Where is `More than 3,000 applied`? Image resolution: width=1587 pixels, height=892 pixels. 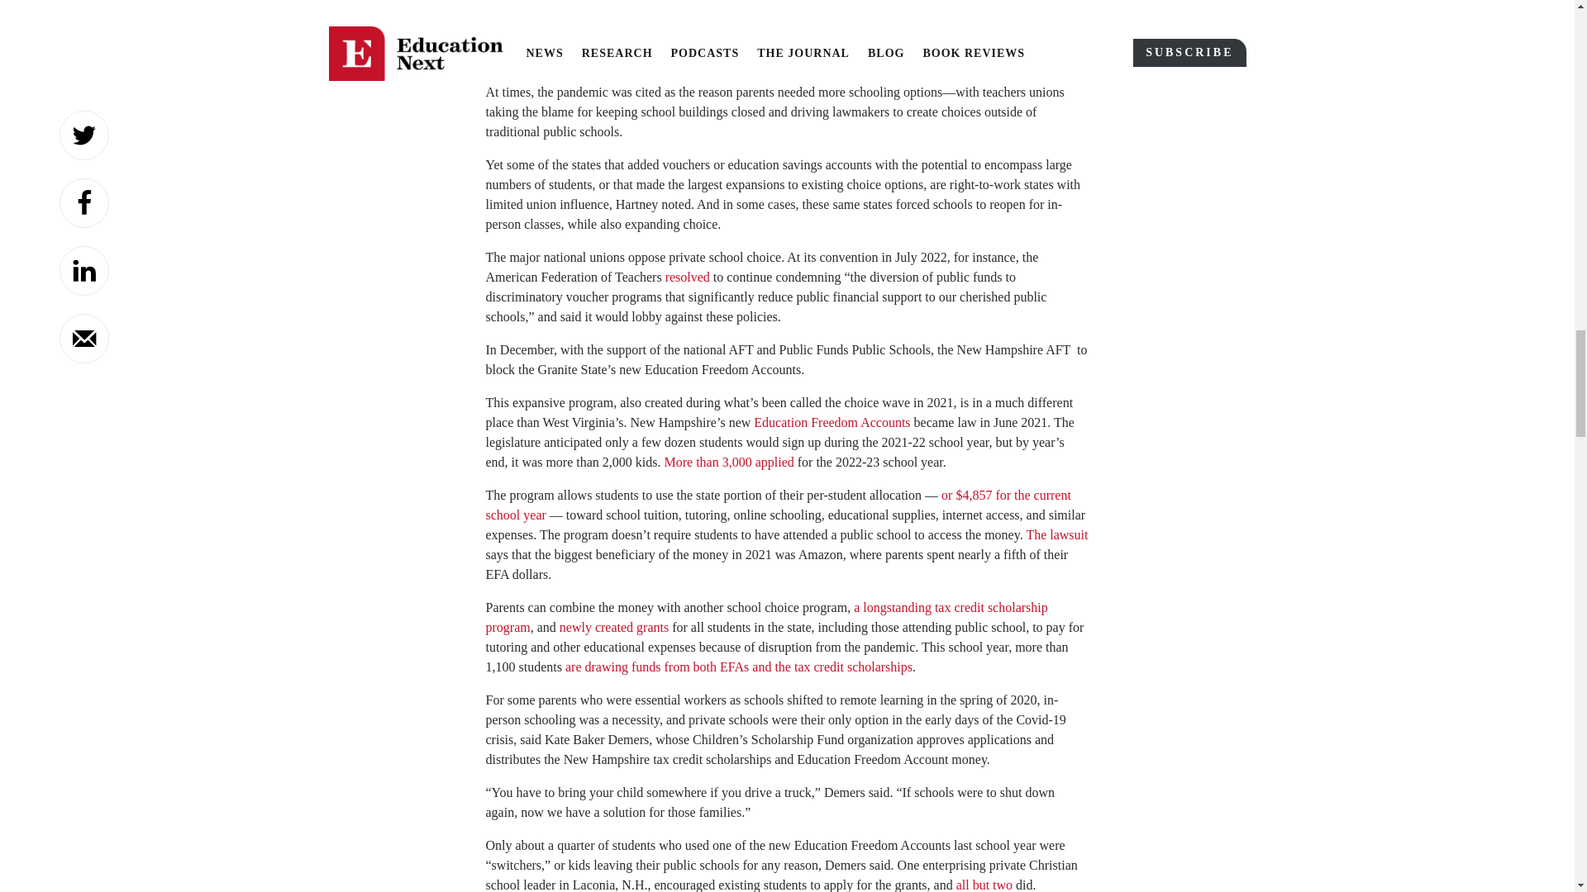
More than 3,000 applied is located at coordinates (728, 462).